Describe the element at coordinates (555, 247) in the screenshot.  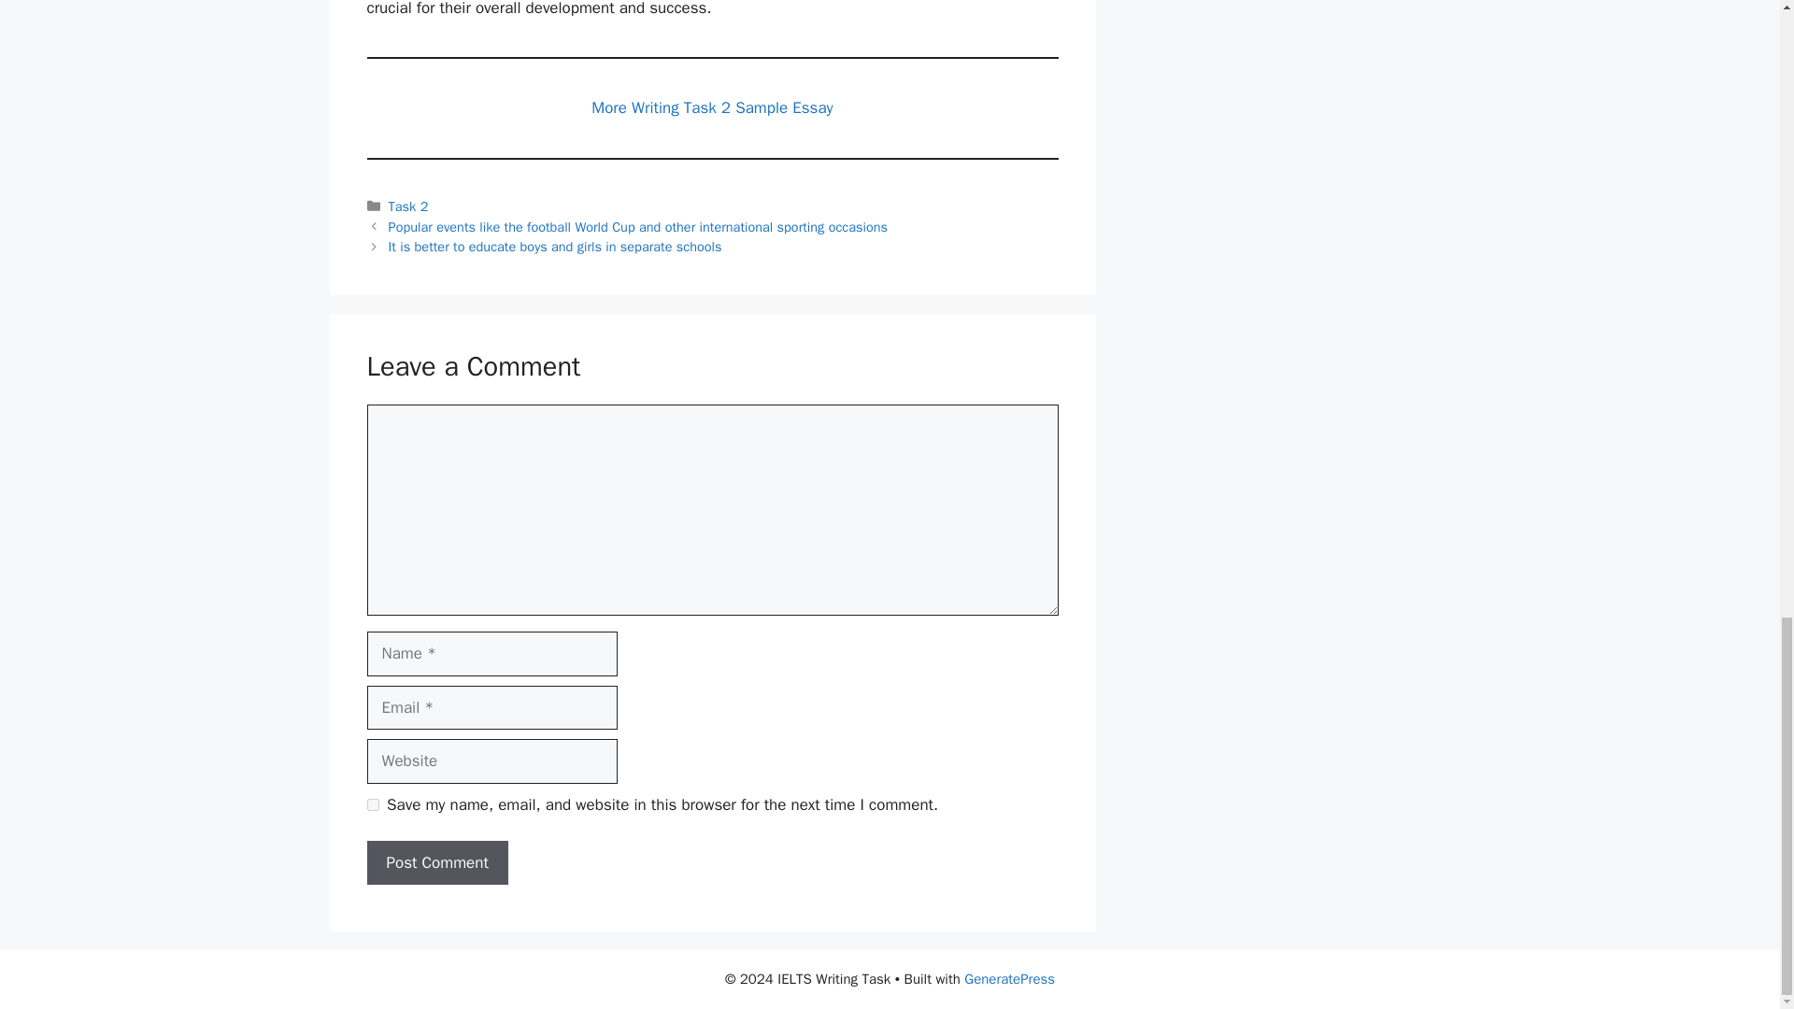
I see `It is better to educate boys and girls in separate schools` at that location.